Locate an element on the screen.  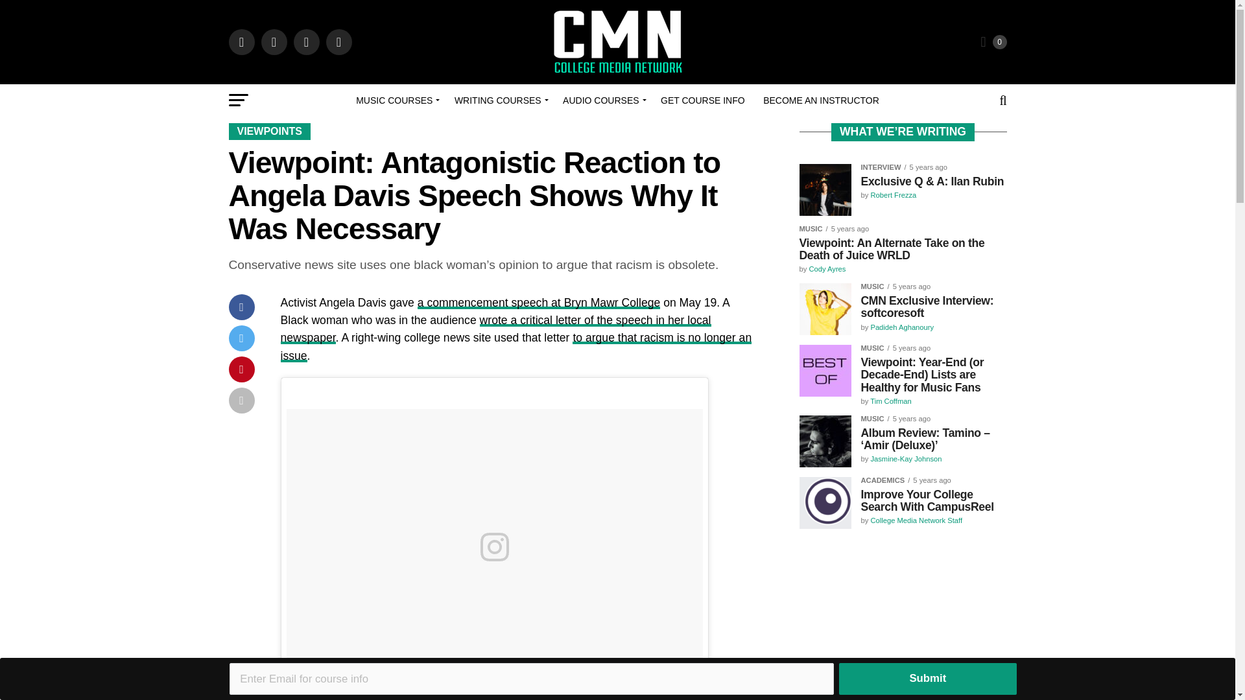
Posts by College Media Network Staff is located at coordinates (916, 520).